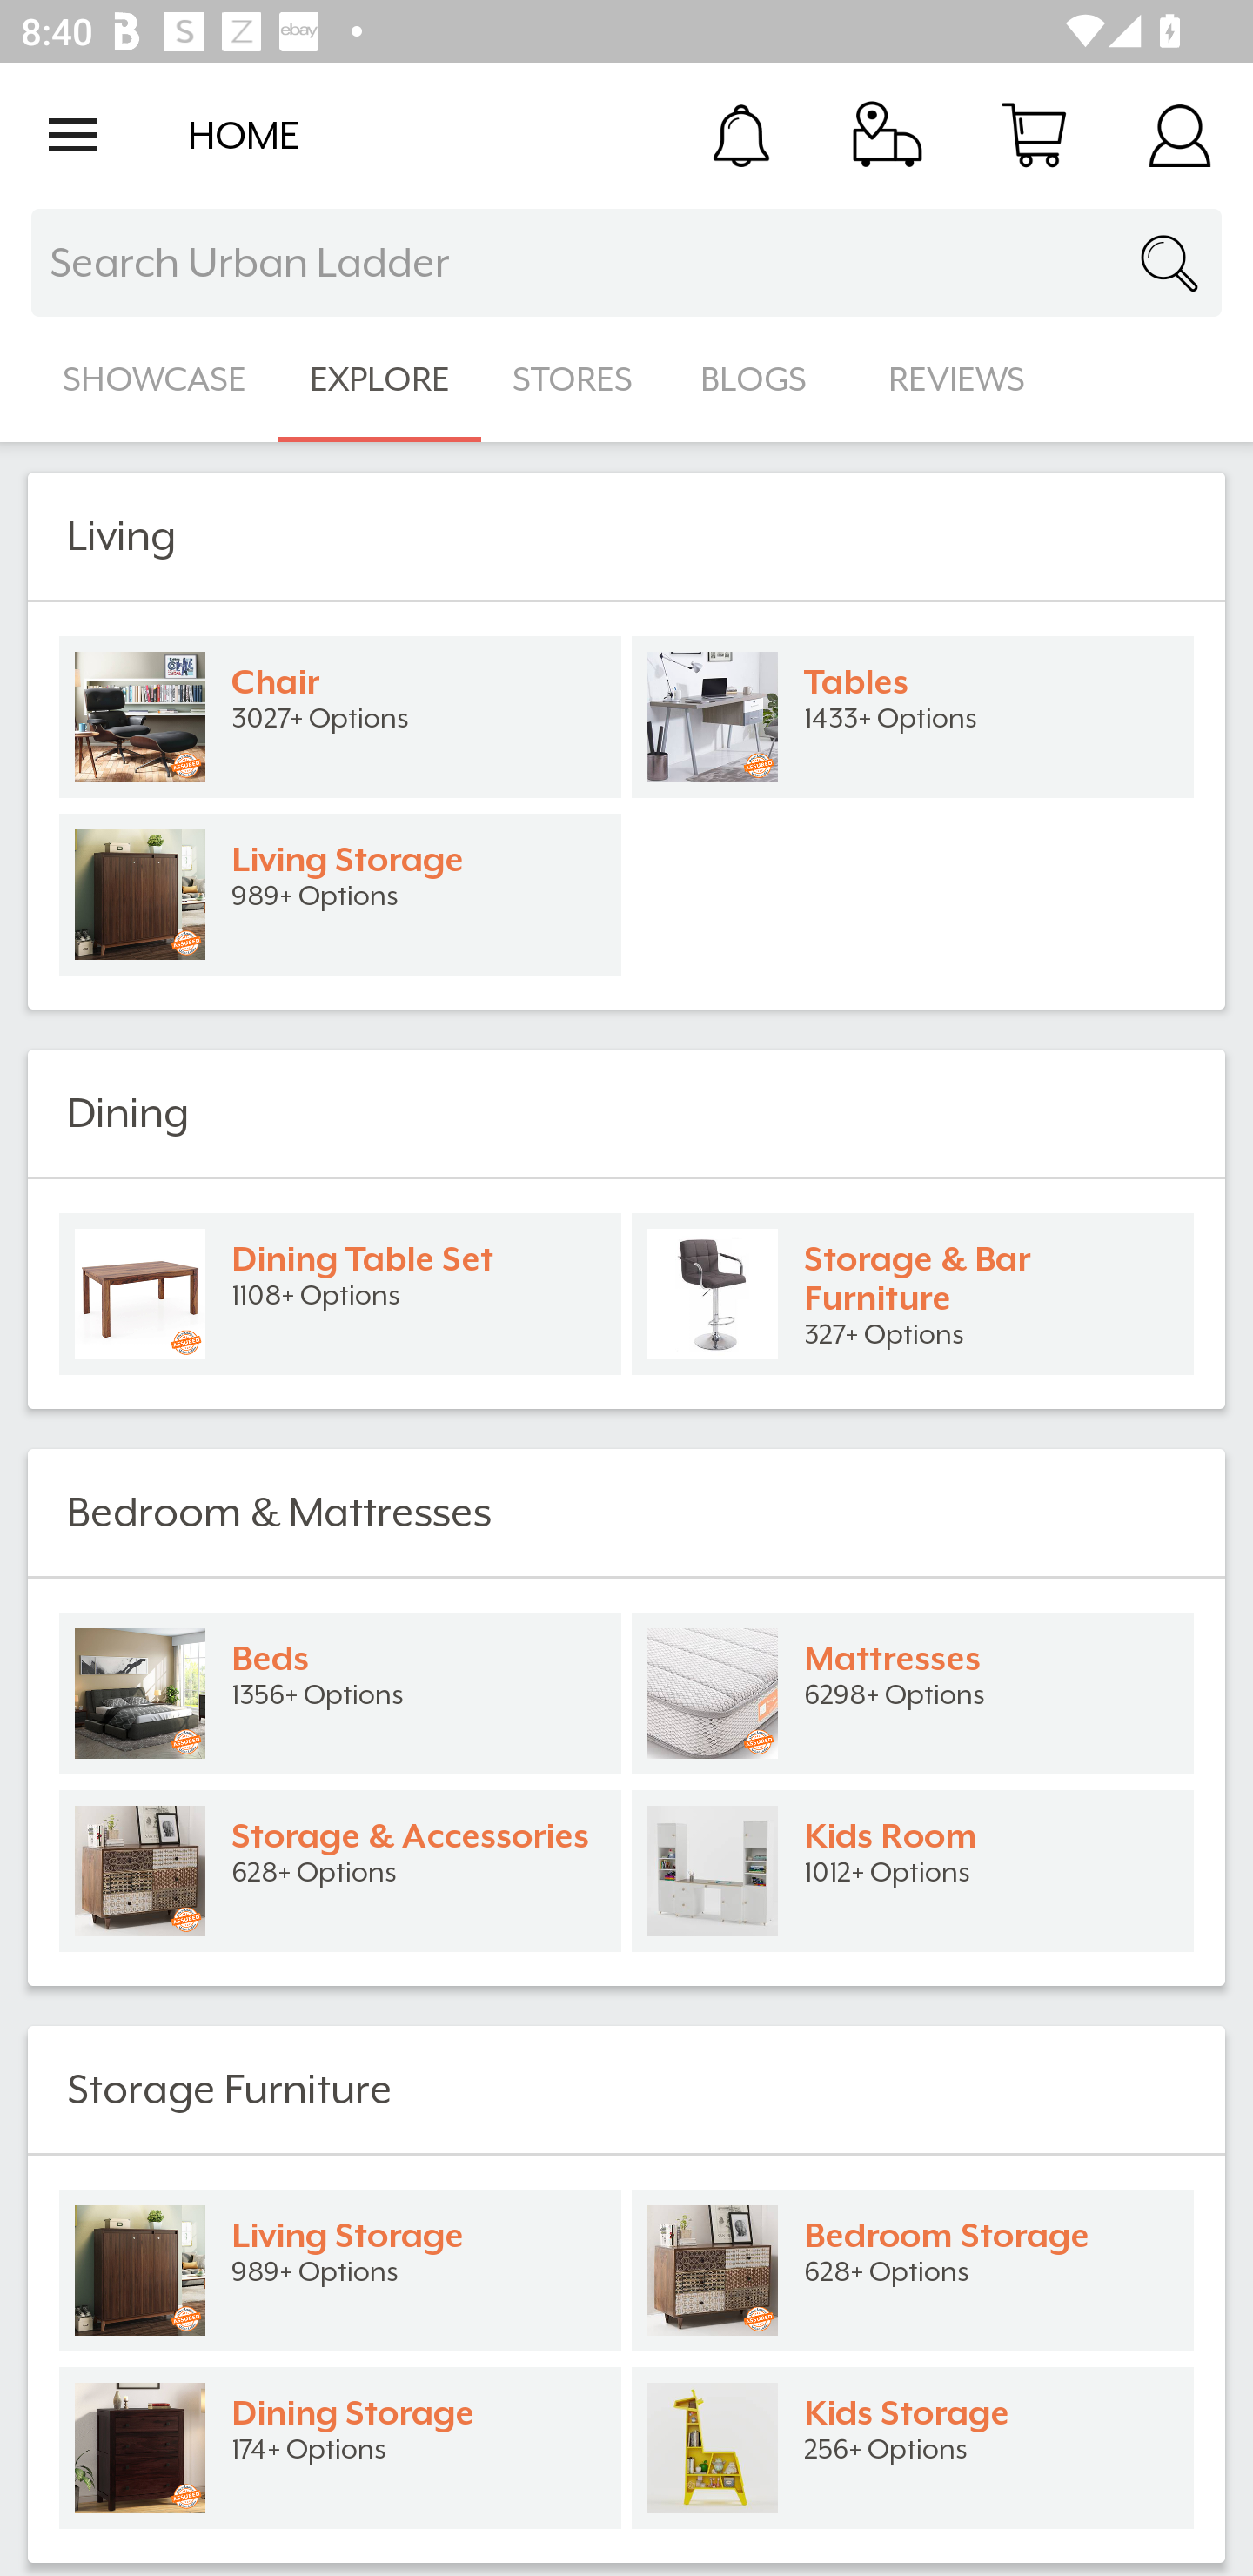  What do you see at coordinates (339, 1871) in the screenshot?
I see `Storage & Accessories 628+ Options` at bounding box center [339, 1871].